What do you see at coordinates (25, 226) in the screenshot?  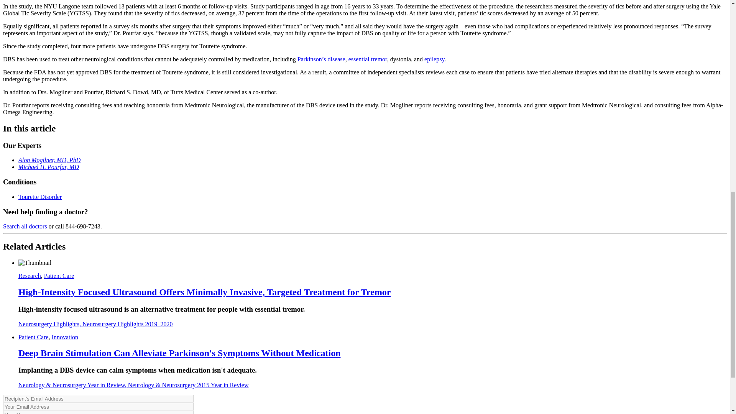 I see `Search all doctors` at bounding box center [25, 226].